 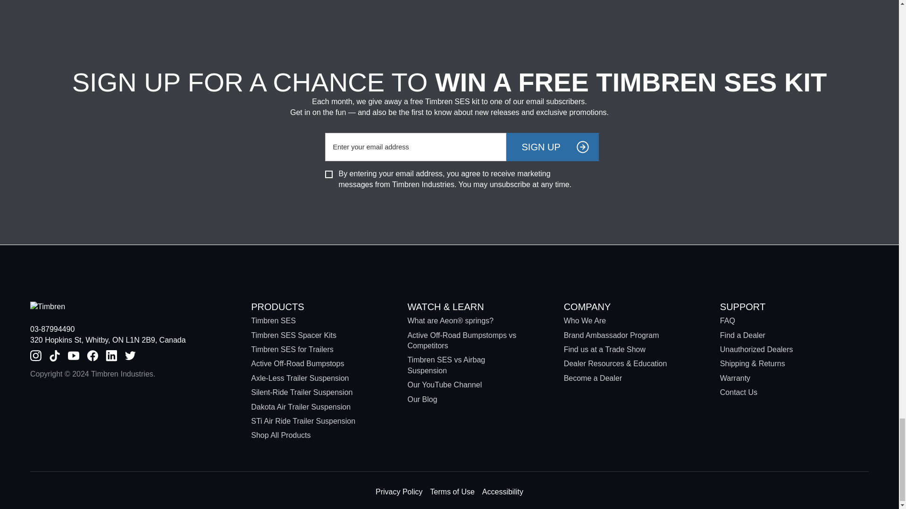 I want to click on Tiktok, so click(x=55, y=355).